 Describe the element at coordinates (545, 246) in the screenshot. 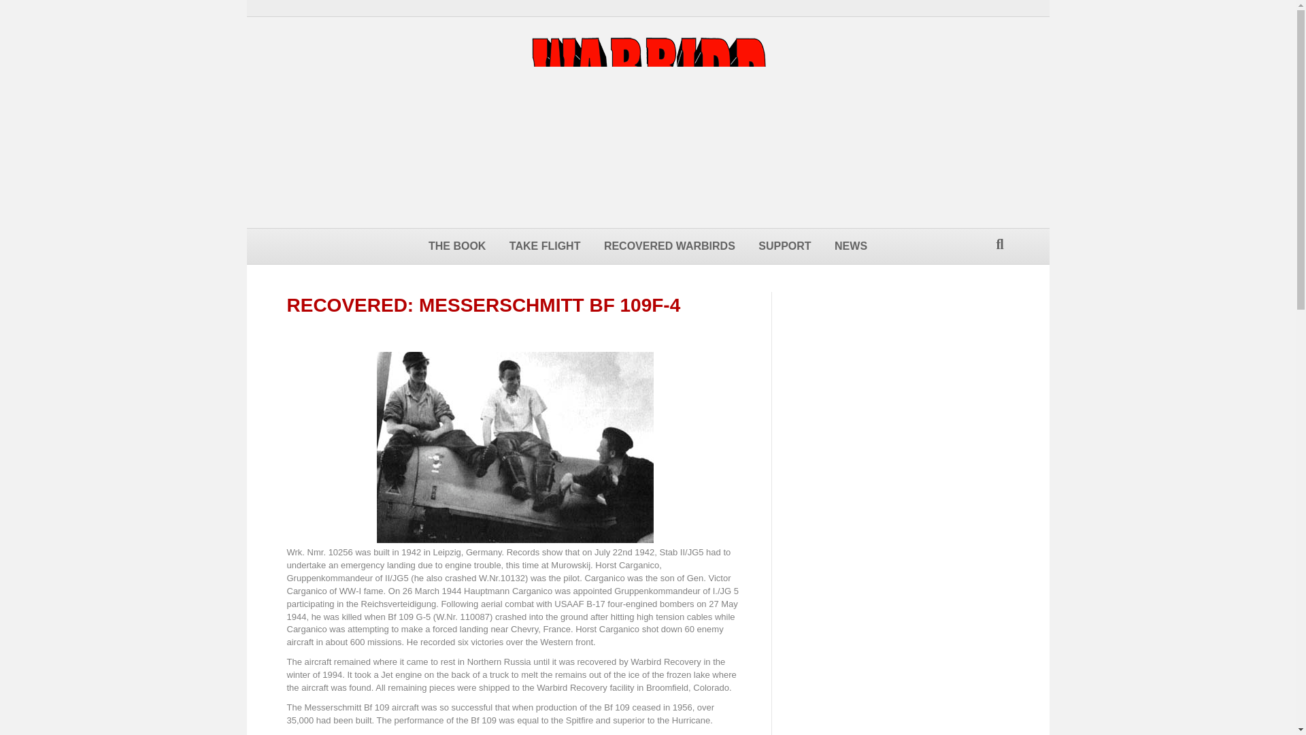

I see `TAKE FLIGHT` at that location.